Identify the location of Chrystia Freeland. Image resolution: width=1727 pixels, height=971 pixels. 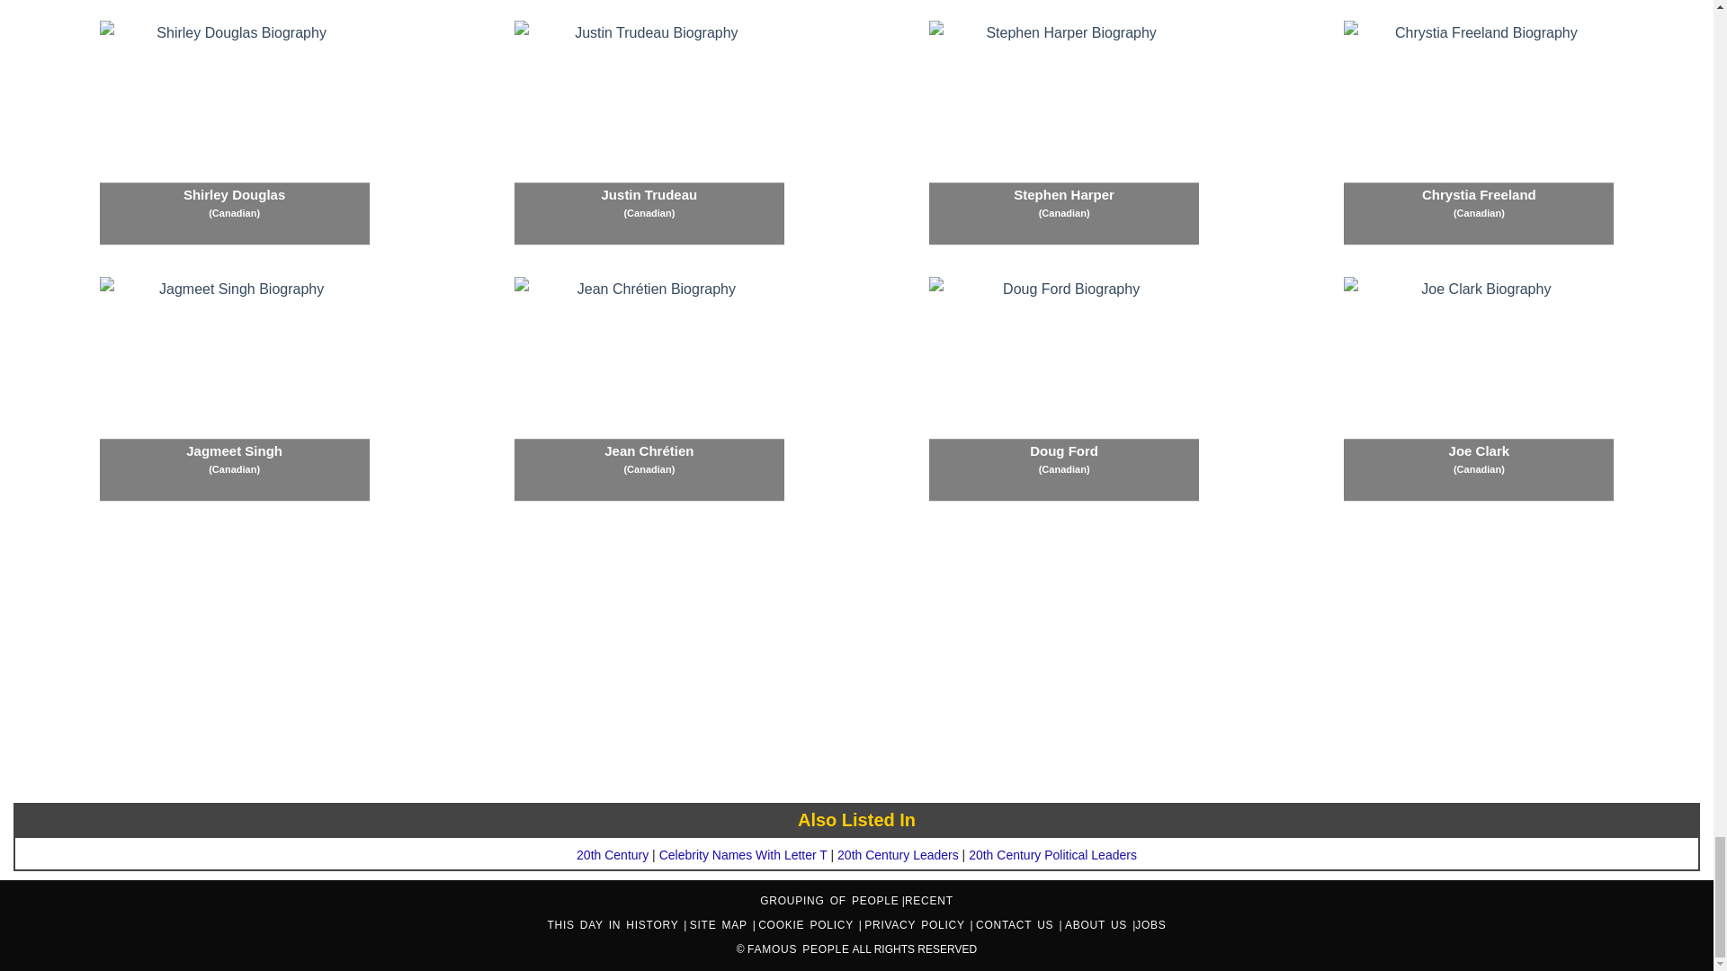
(1478, 133).